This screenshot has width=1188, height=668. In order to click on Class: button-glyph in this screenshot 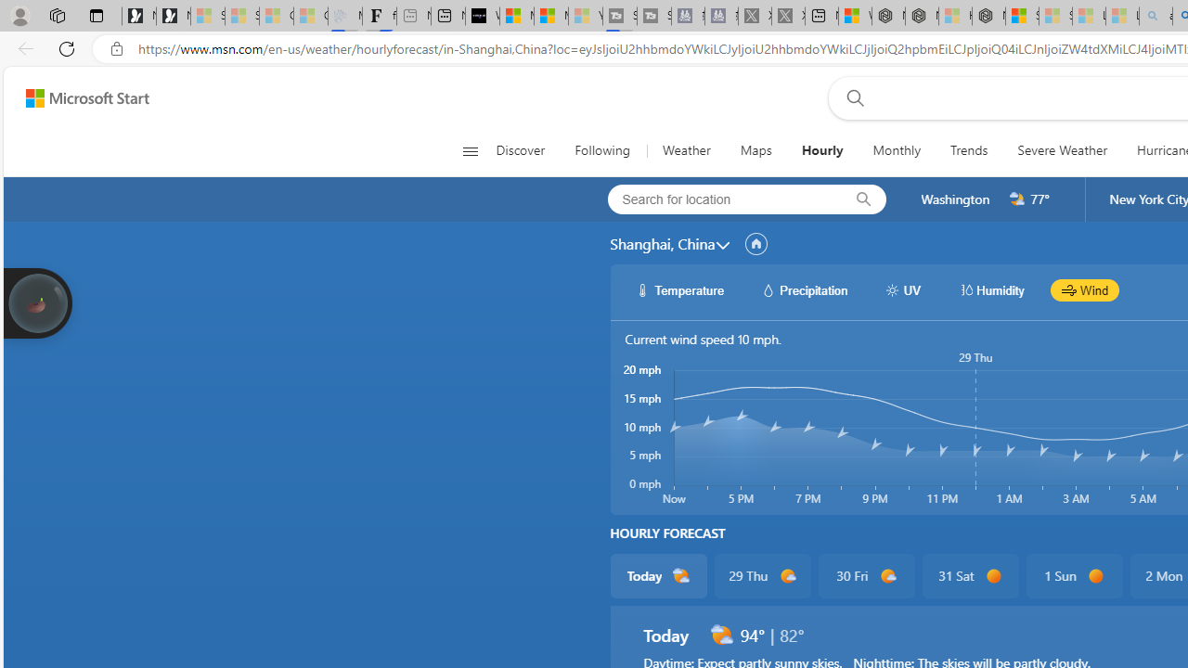, I will do `click(470, 150)`.